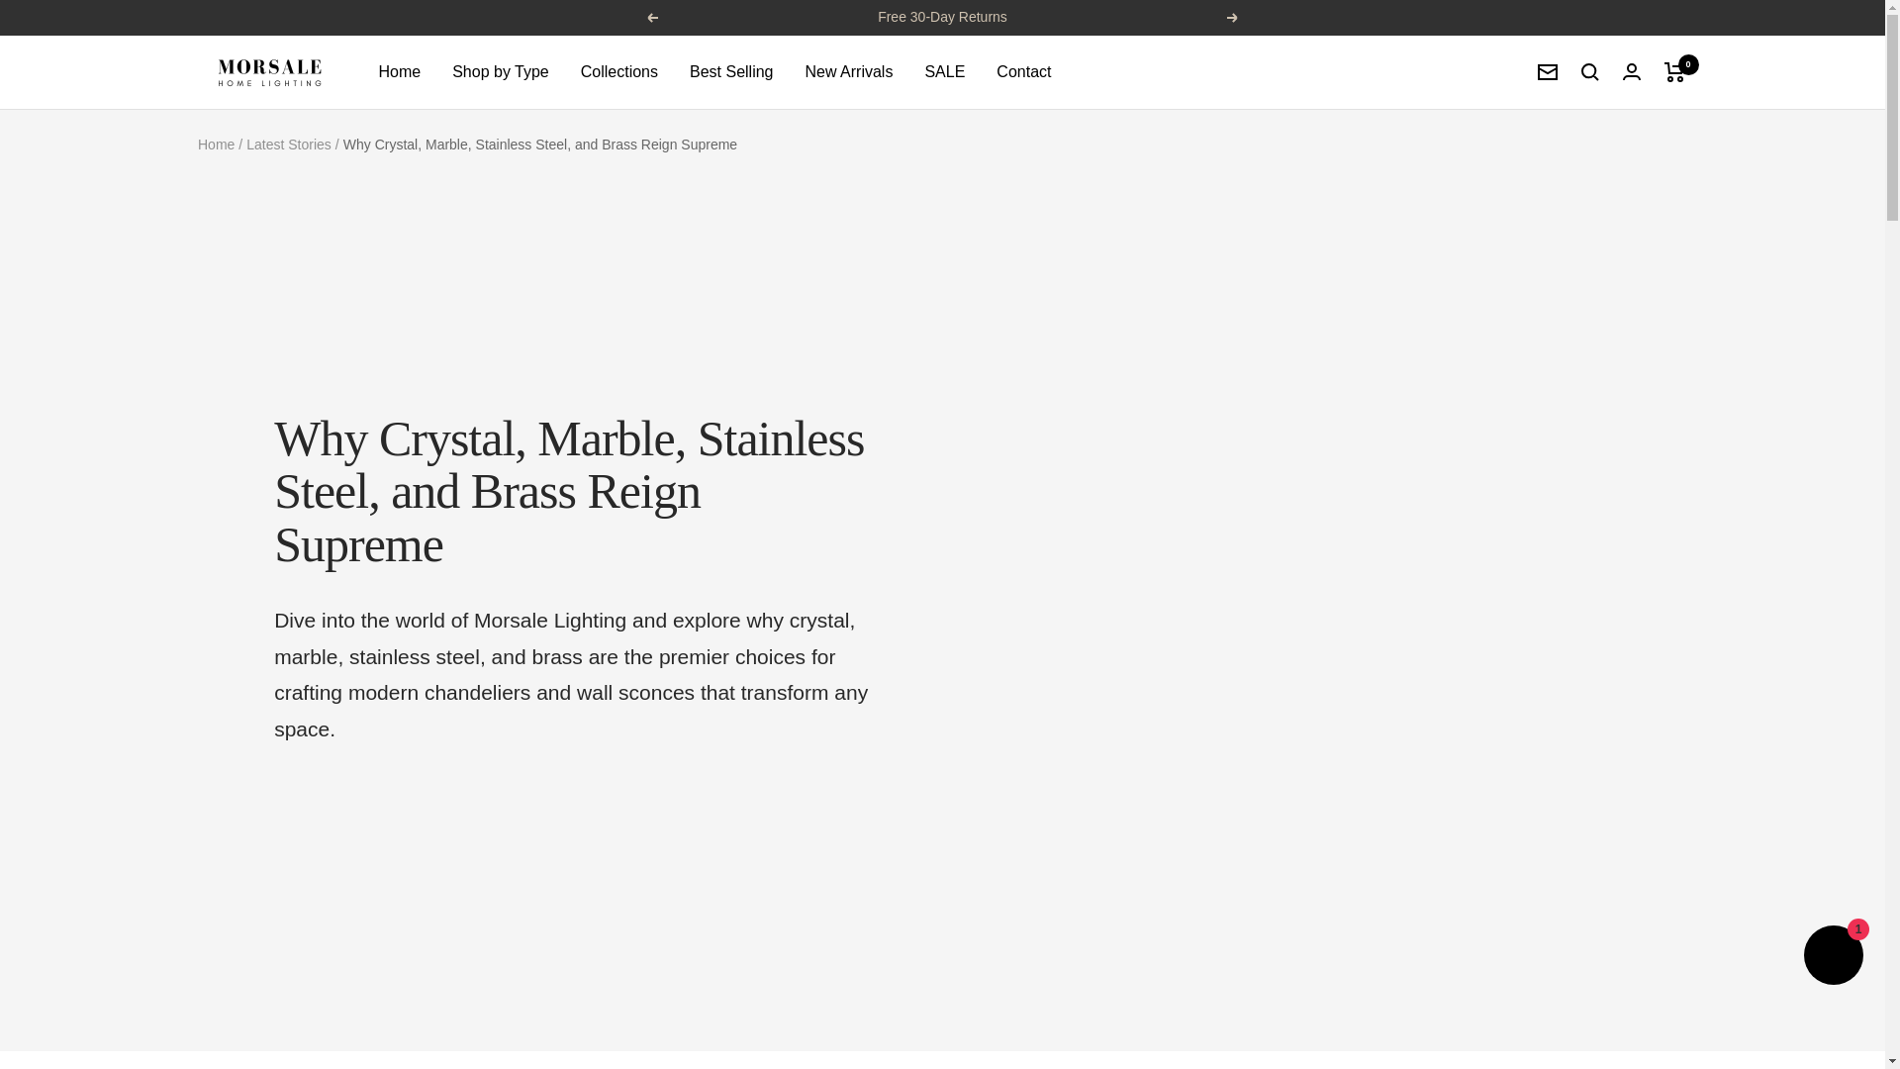 The image size is (1900, 1069). What do you see at coordinates (651, 17) in the screenshot?
I see `Previous` at bounding box center [651, 17].